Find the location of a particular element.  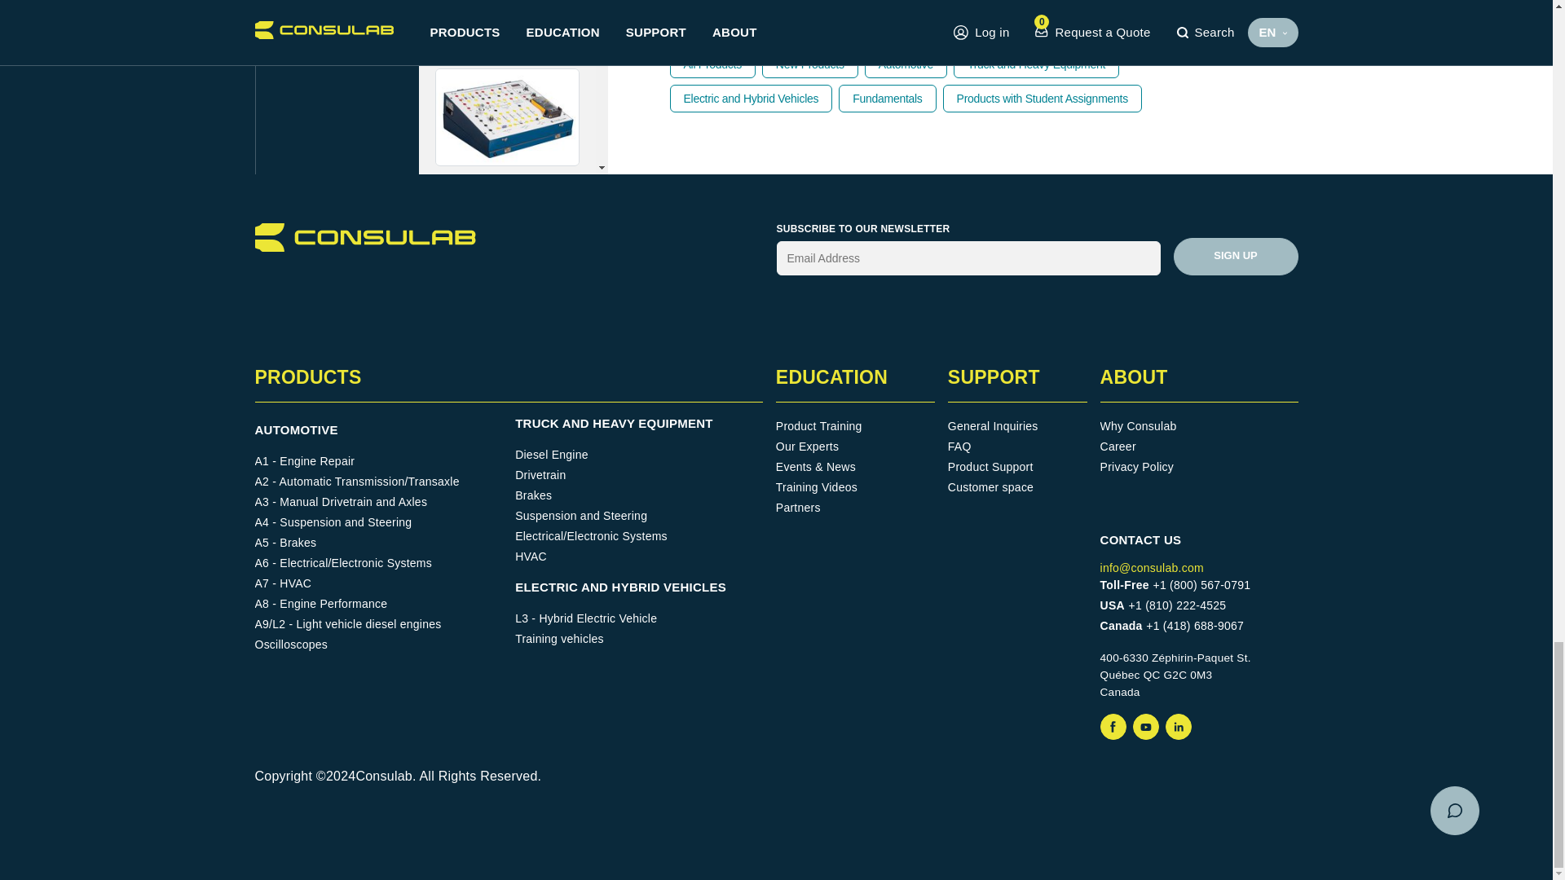

Single sided automotive lighting system trainer is located at coordinates (507, 800).